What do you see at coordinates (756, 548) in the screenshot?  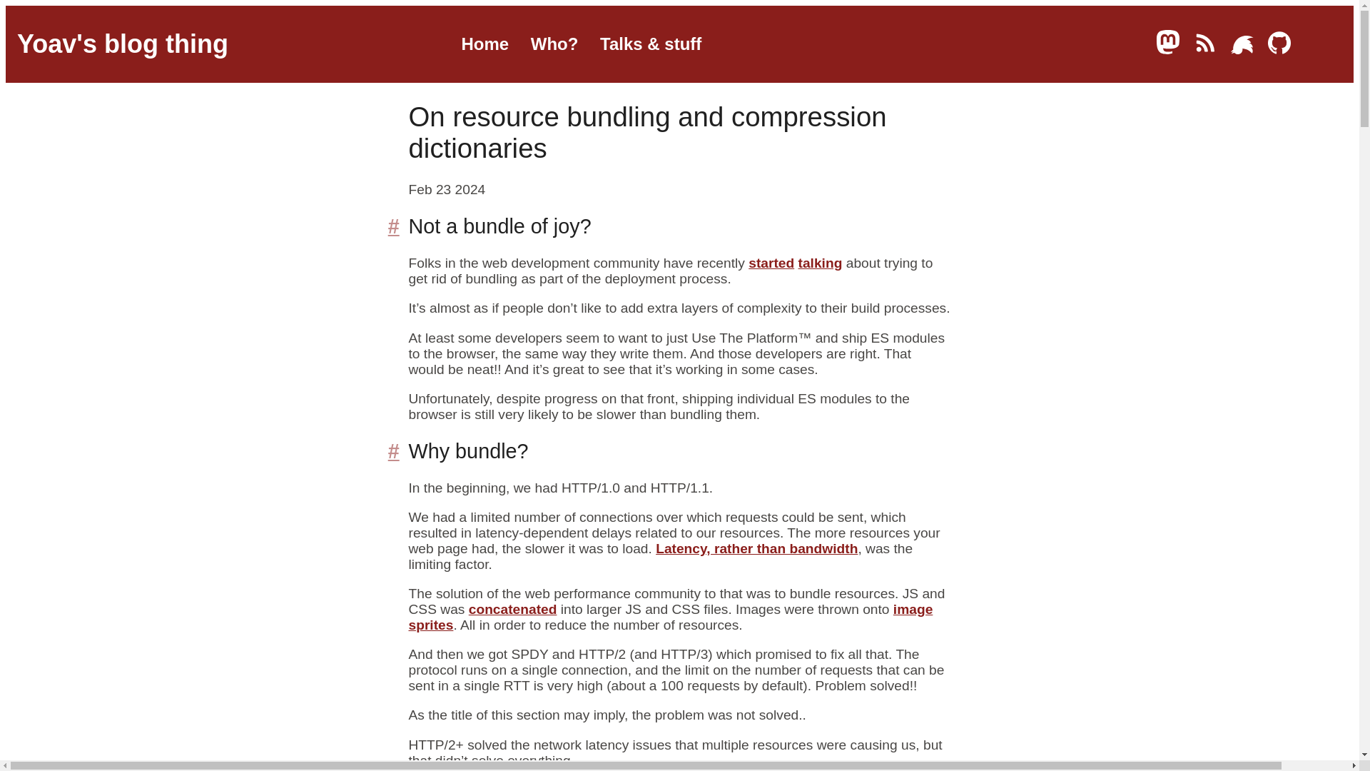 I see `Latency, rather than bandwidth` at bounding box center [756, 548].